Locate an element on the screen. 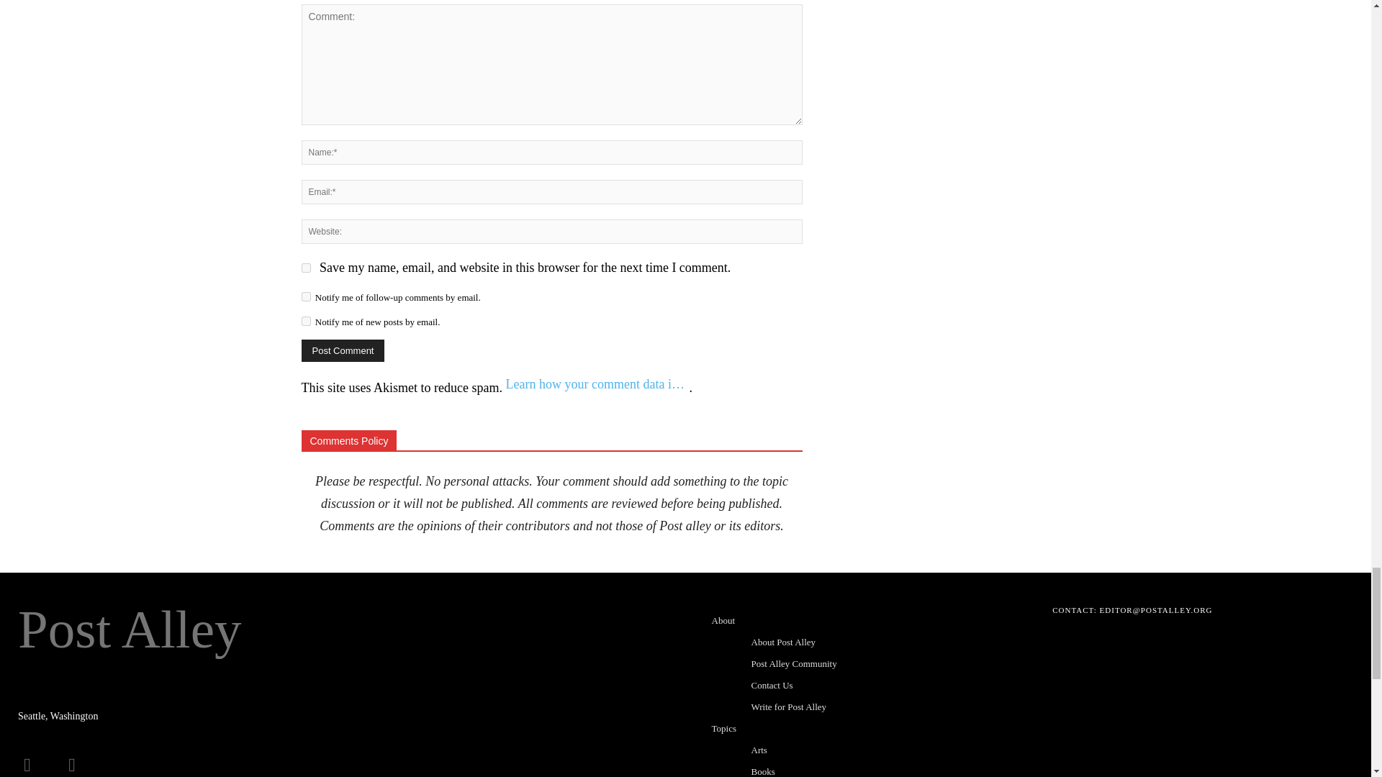 The image size is (1382, 777). subscribe is located at coordinates (305, 321).